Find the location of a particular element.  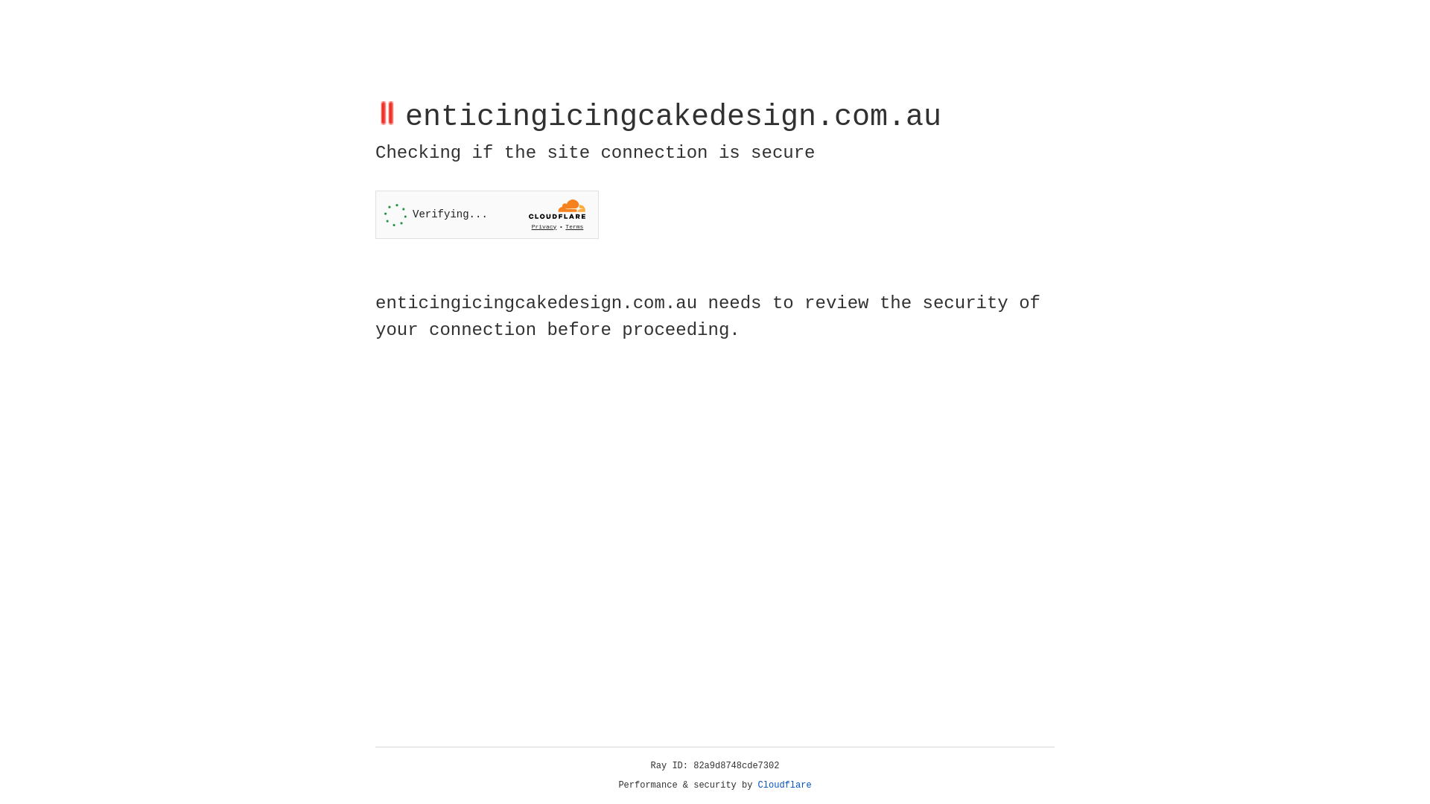

Cloudflare is located at coordinates (785, 785).